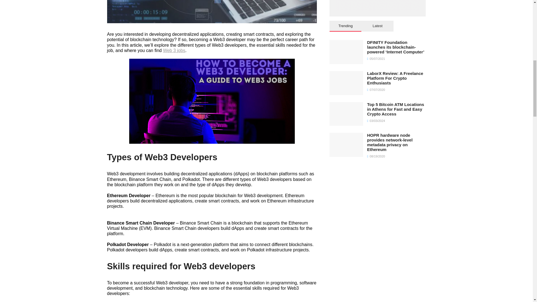 The width and height of the screenshot is (537, 302). I want to click on Web 3 jobs, so click(174, 50).